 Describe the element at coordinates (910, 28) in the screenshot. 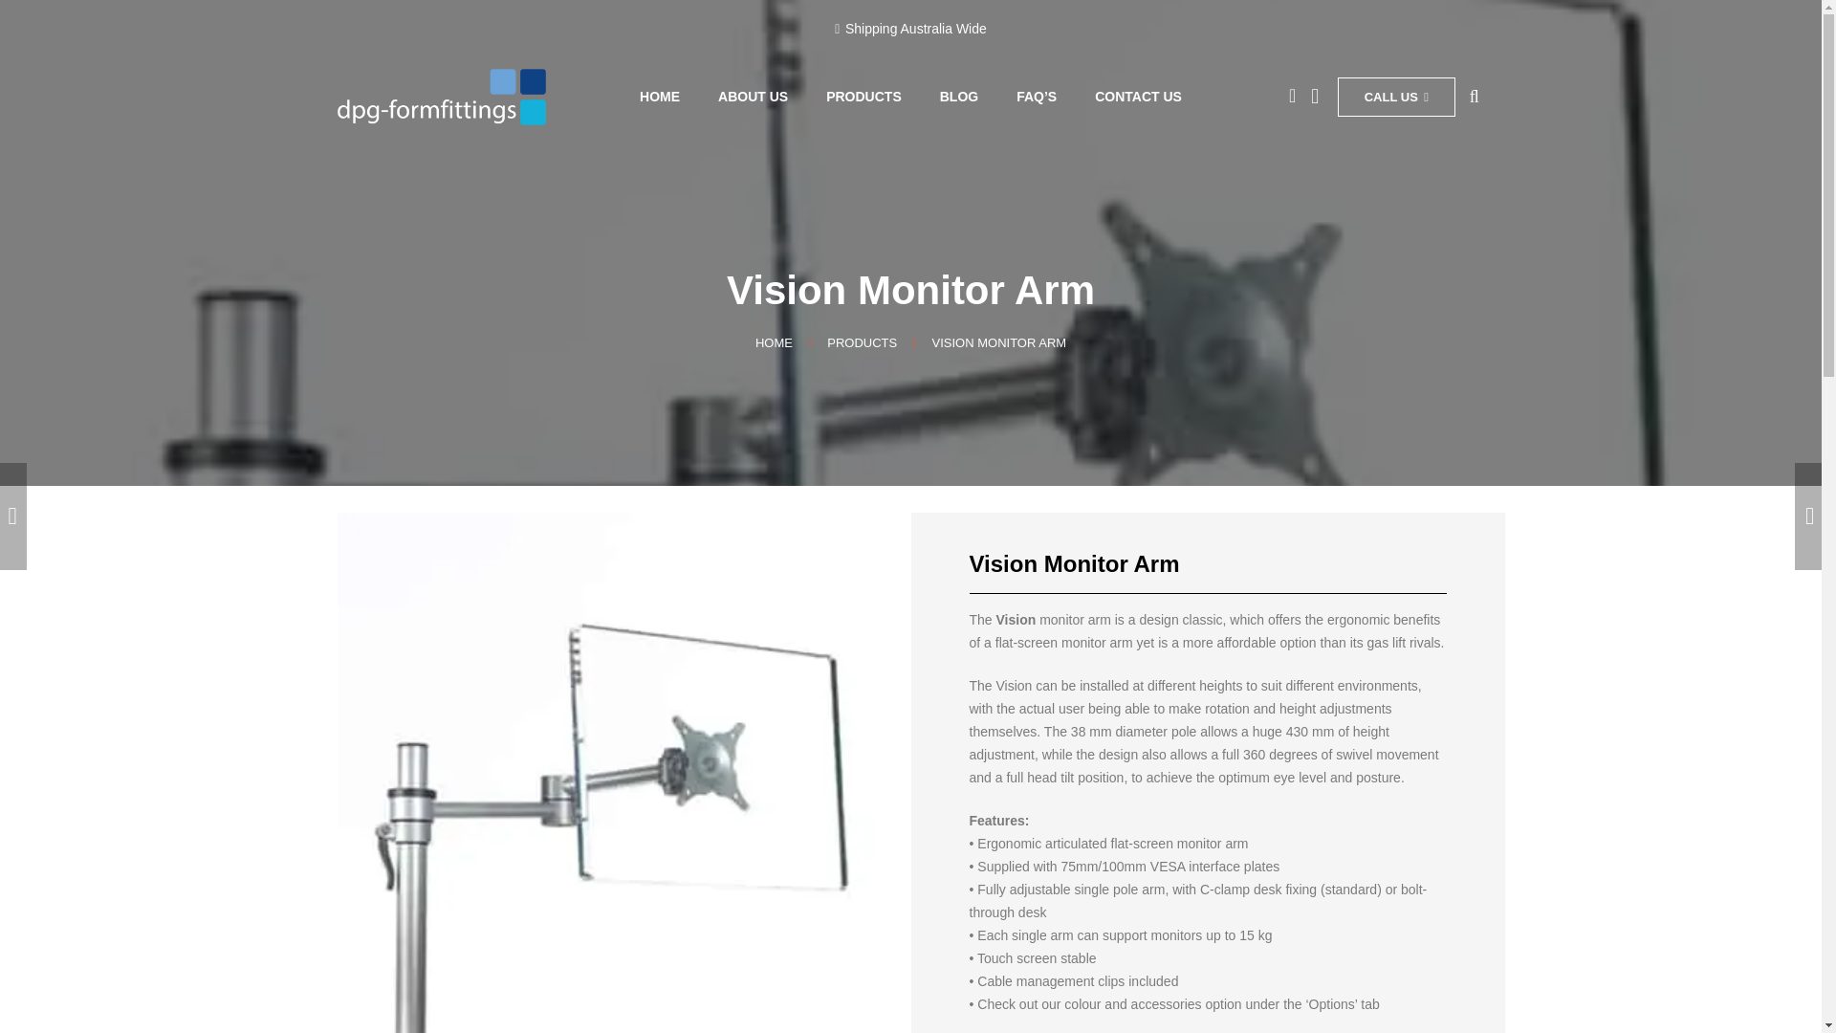

I see `Shipping Australia Wide` at that location.